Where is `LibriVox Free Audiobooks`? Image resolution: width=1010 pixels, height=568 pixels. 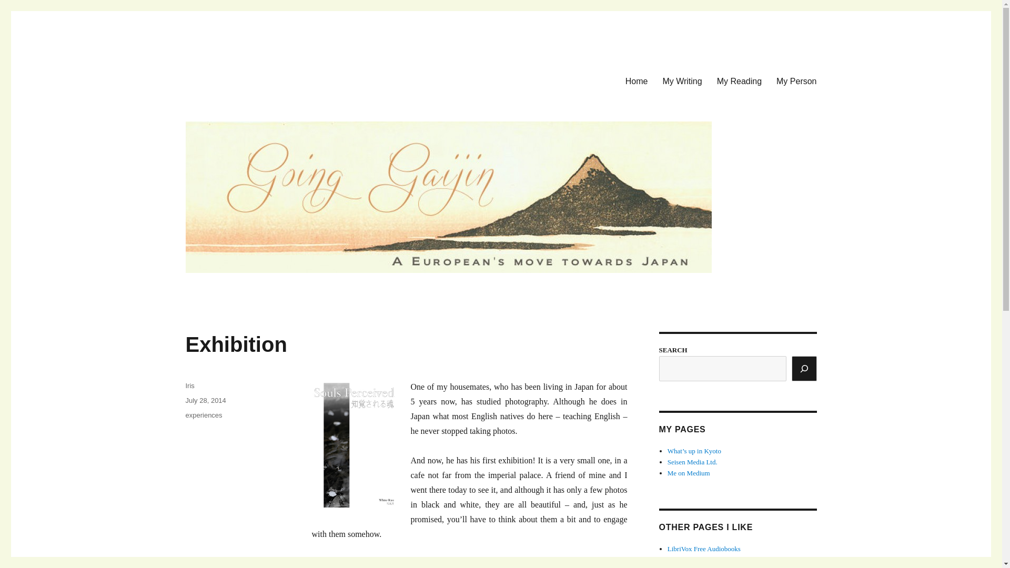 LibriVox Free Audiobooks is located at coordinates (704, 548).